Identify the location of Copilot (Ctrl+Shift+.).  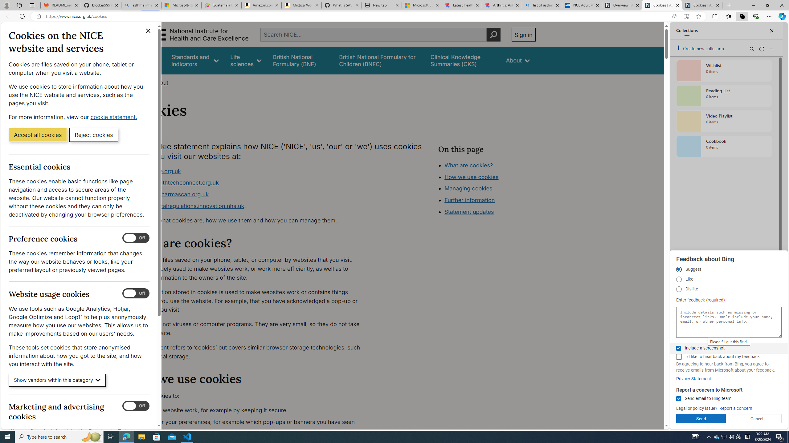
(782, 16).